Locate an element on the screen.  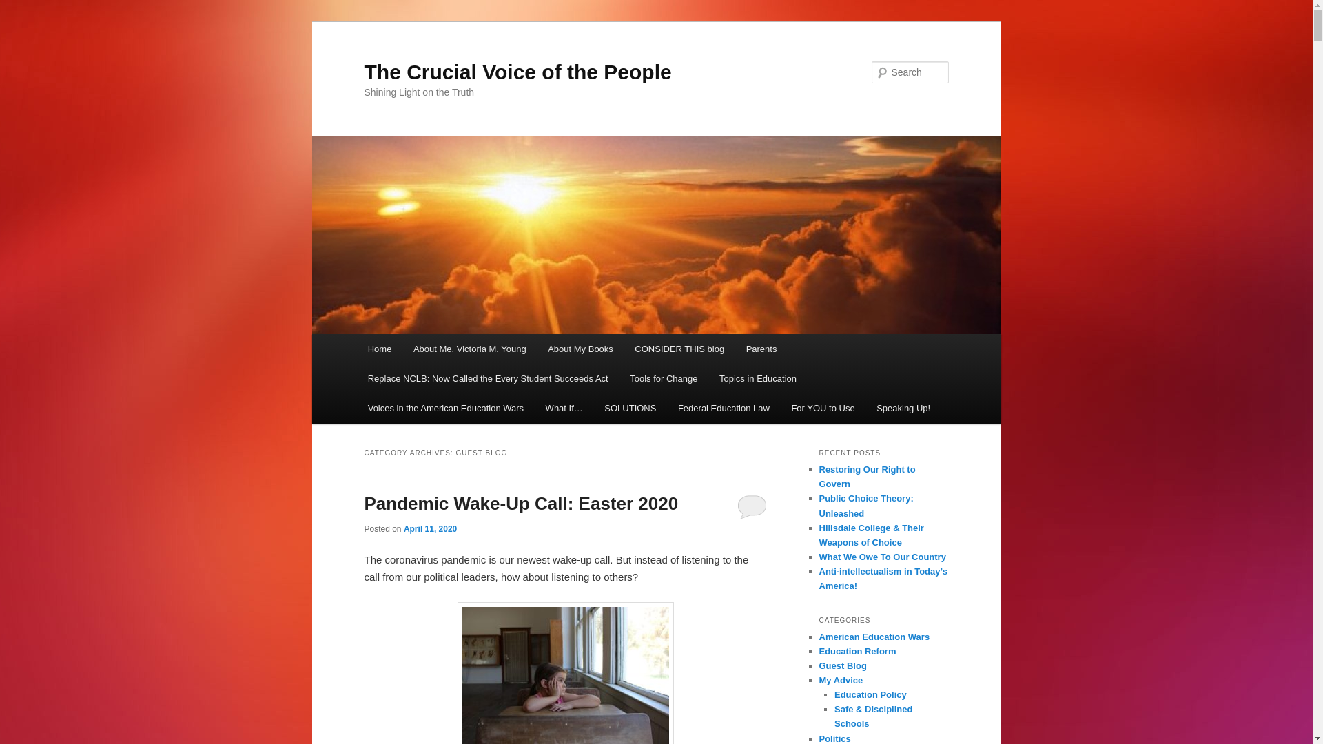
SOLUTIONS is located at coordinates (631, 408).